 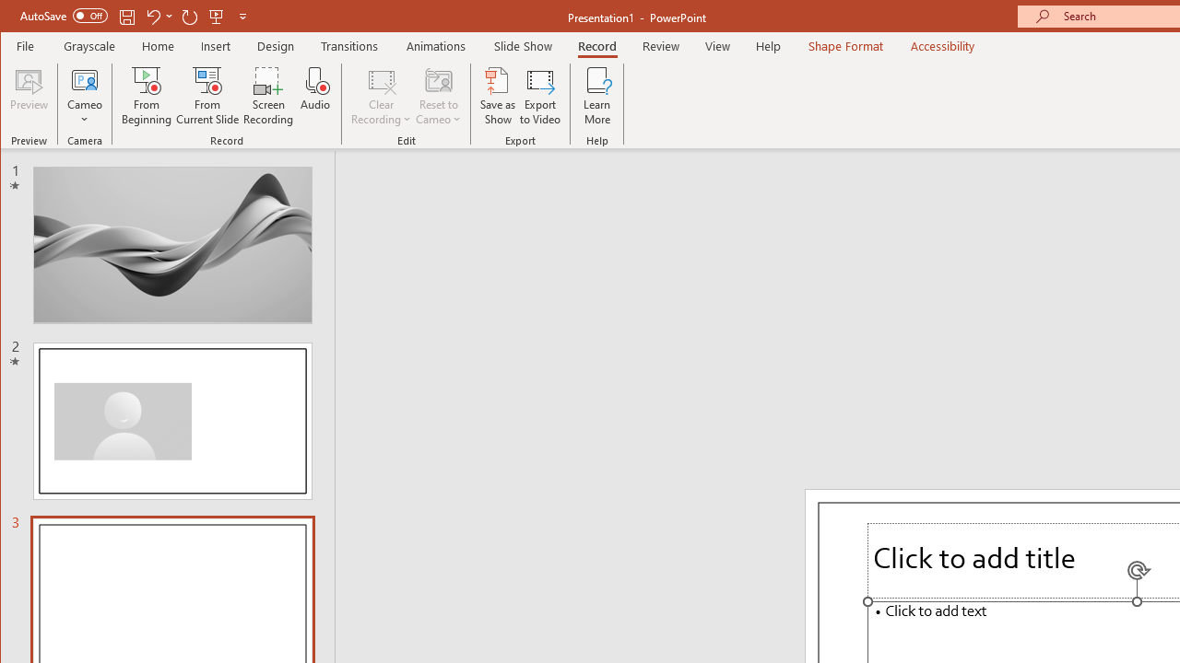 What do you see at coordinates (382, 96) in the screenshot?
I see `Clear Recording` at bounding box center [382, 96].